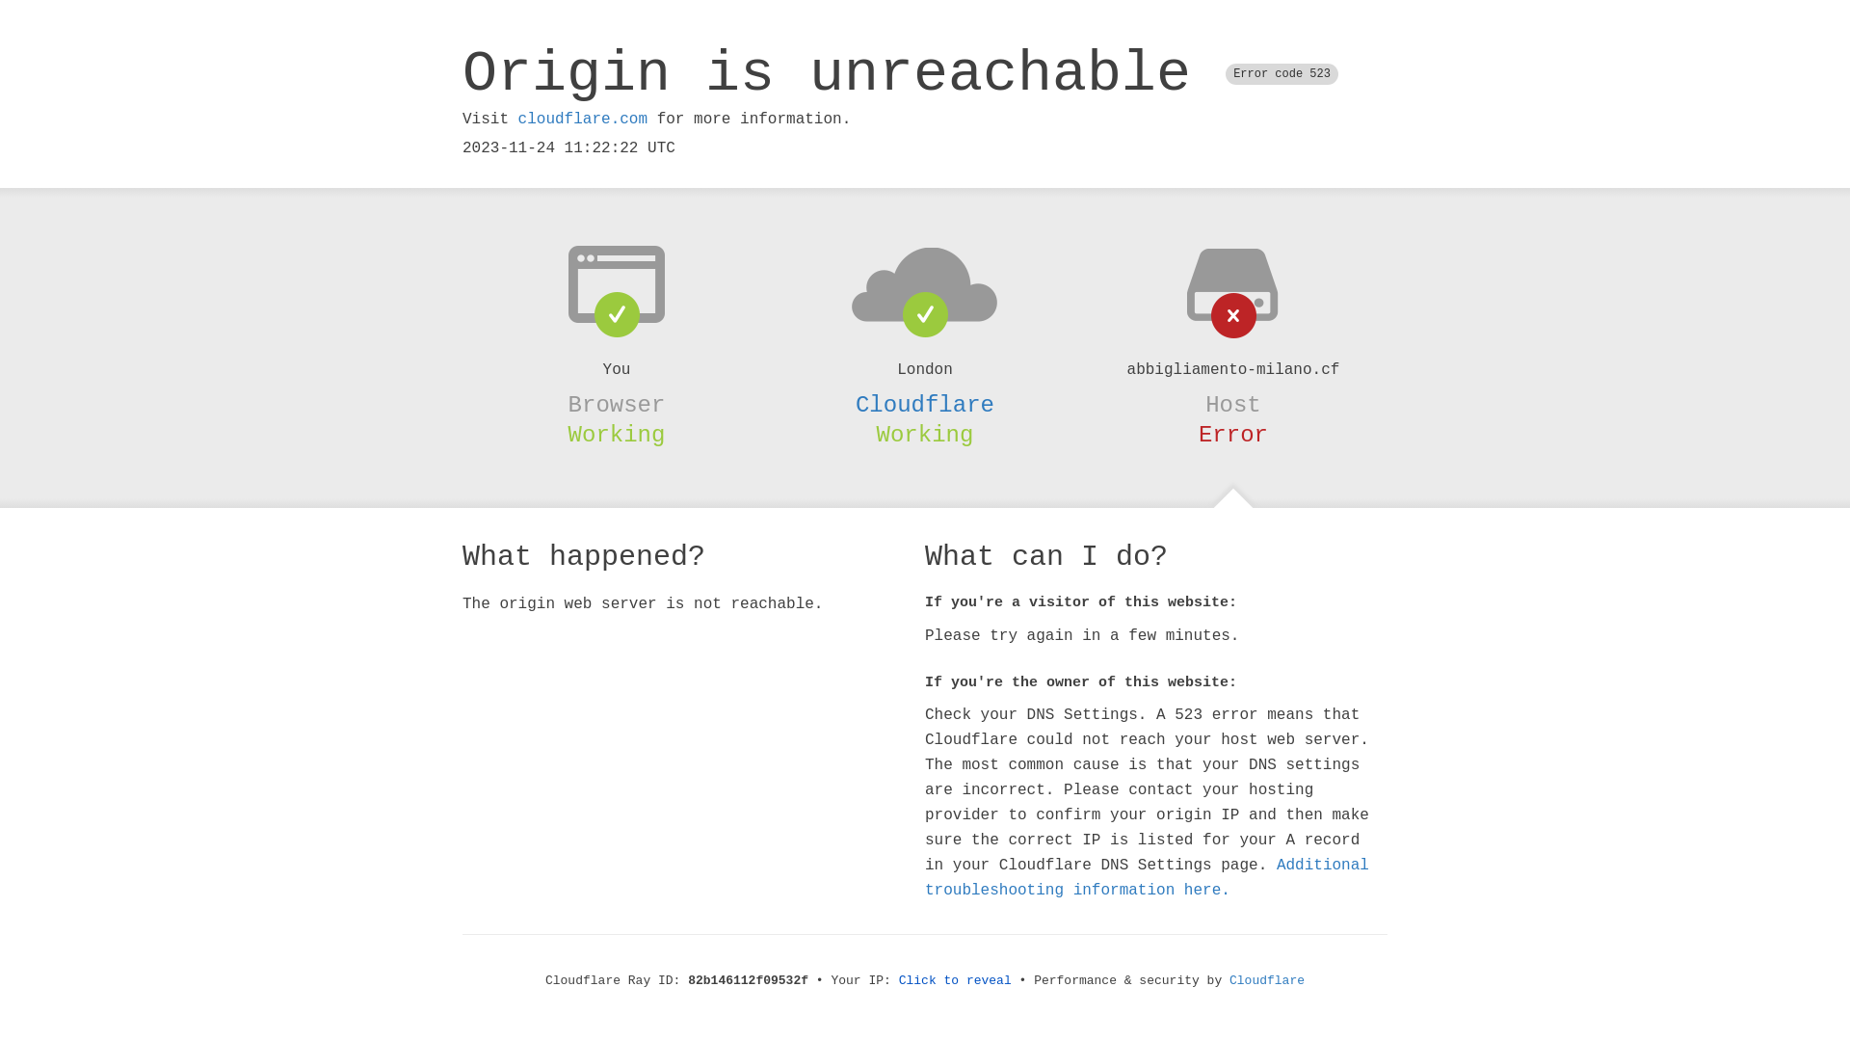 The width and height of the screenshot is (1850, 1041). What do you see at coordinates (1267, 981) in the screenshot?
I see `Cloudflare` at bounding box center [1267, 981].